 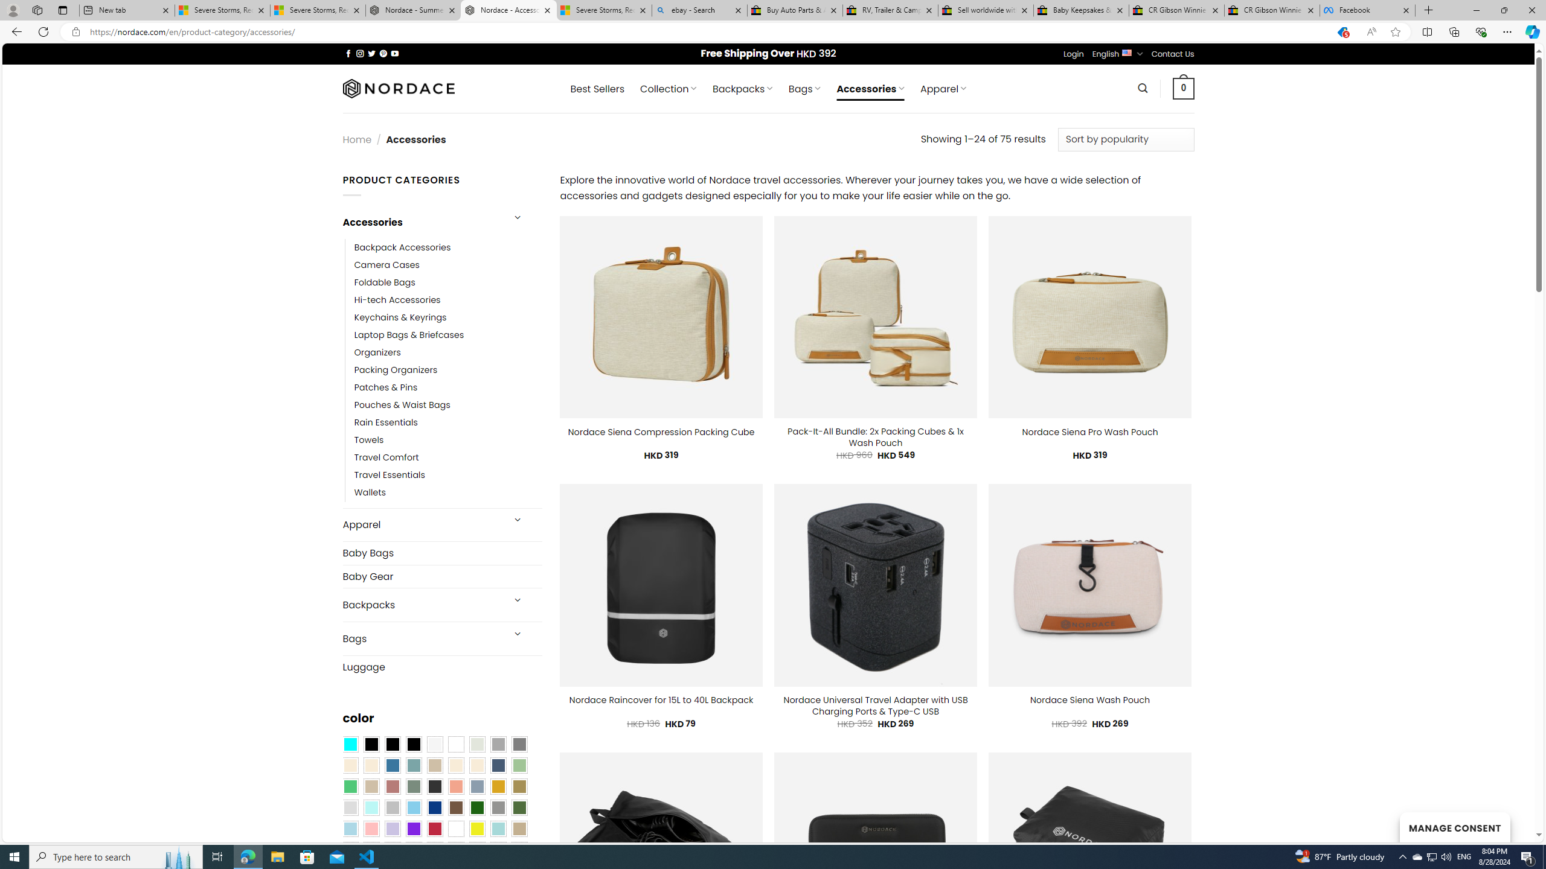 I want to click on Buy Auto Parts & Accessories | eBay, so click(x=794, y=10).